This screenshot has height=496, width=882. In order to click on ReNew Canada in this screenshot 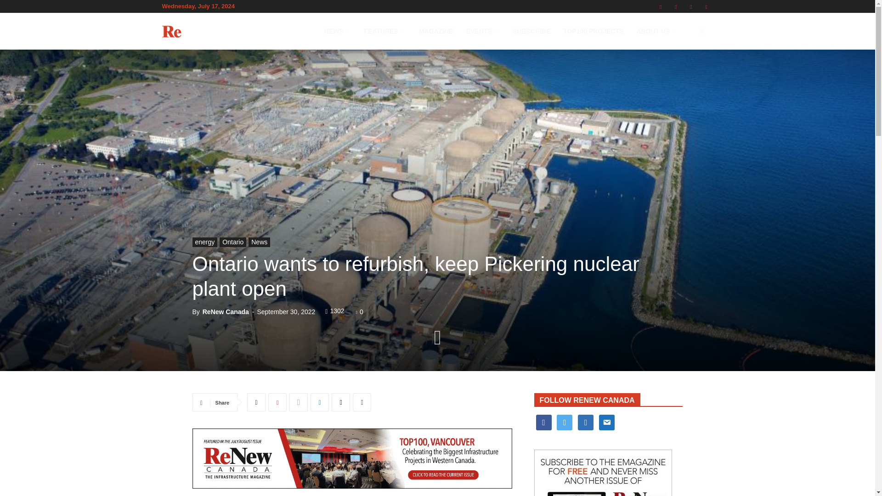, I will do `click(213, 31)`.